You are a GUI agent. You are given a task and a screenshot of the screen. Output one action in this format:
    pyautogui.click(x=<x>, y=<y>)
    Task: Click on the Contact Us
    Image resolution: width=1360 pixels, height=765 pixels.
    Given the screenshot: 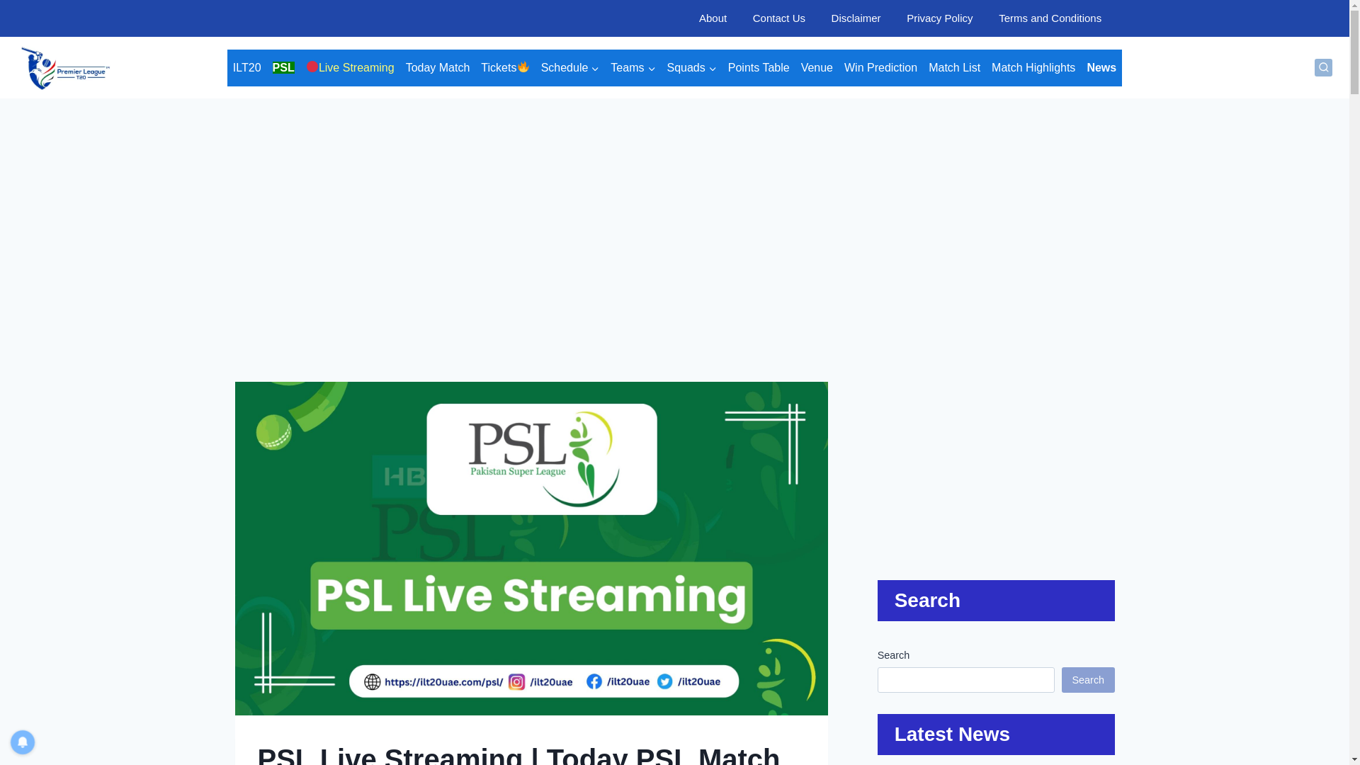 What is the action you would take?
    pyautogui.click(x=779, y=18)
    